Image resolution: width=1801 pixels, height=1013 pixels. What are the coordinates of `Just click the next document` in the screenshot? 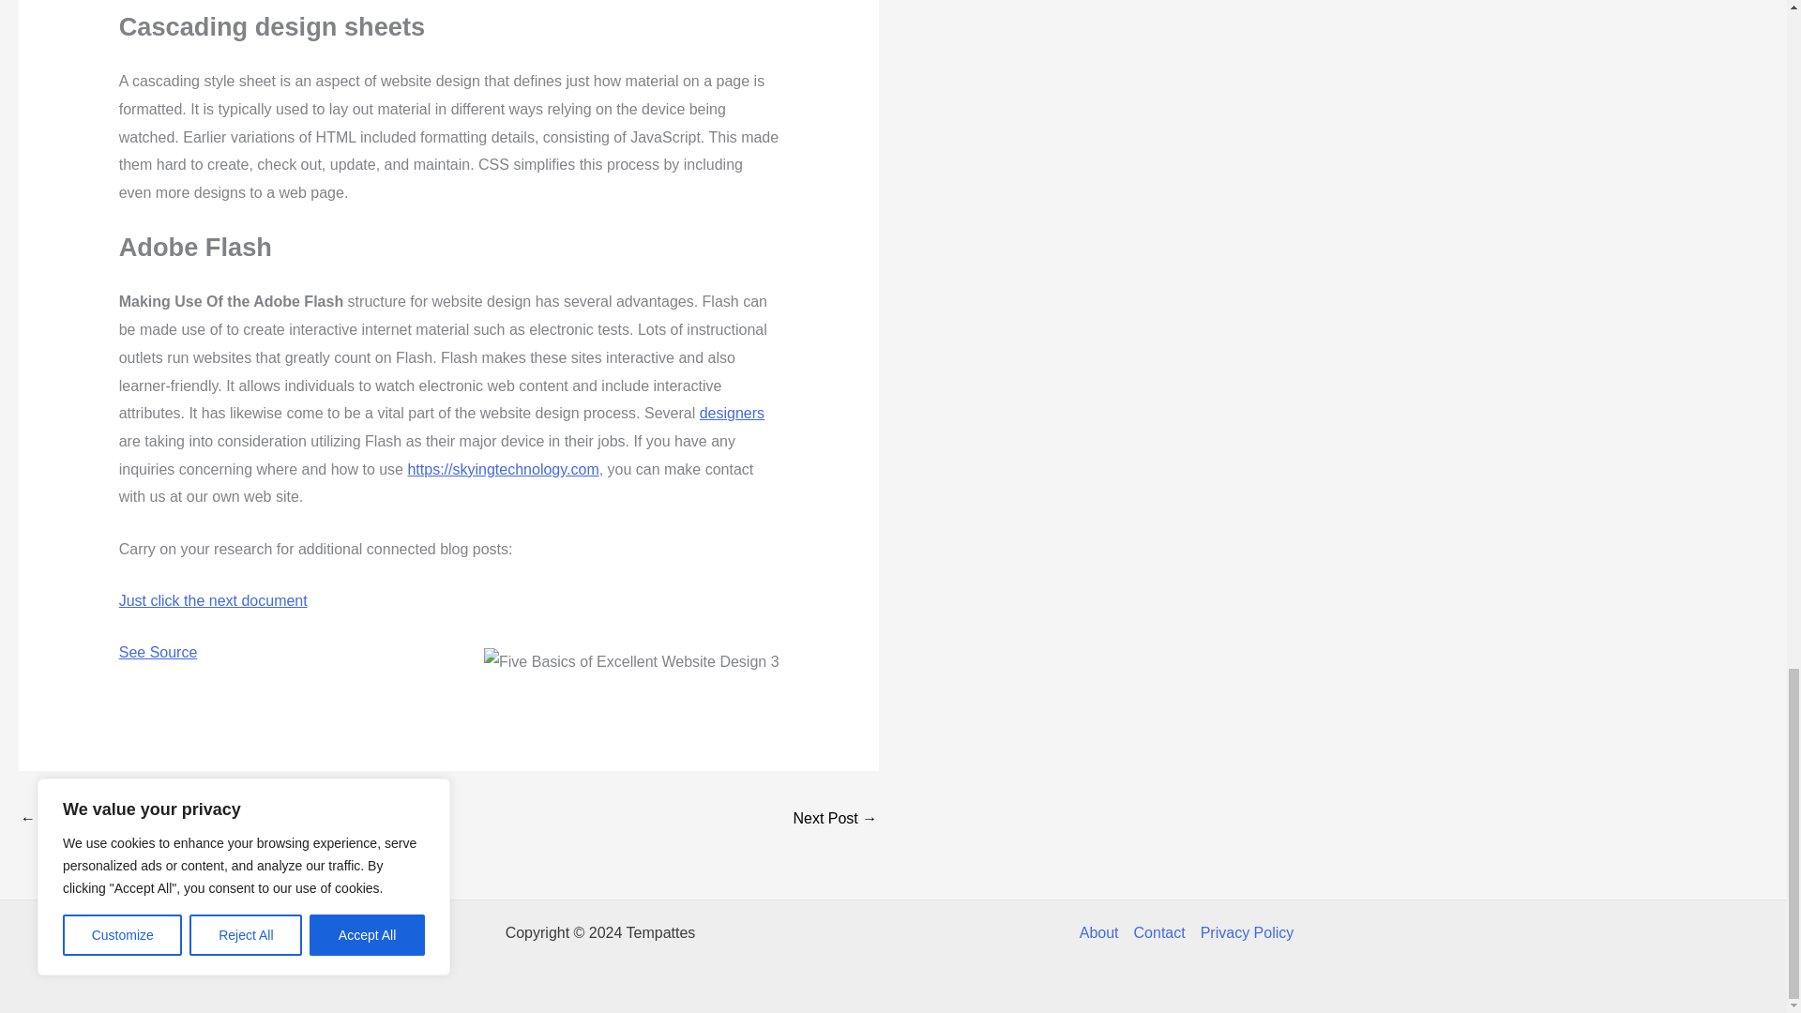 It's located at (213, 600).